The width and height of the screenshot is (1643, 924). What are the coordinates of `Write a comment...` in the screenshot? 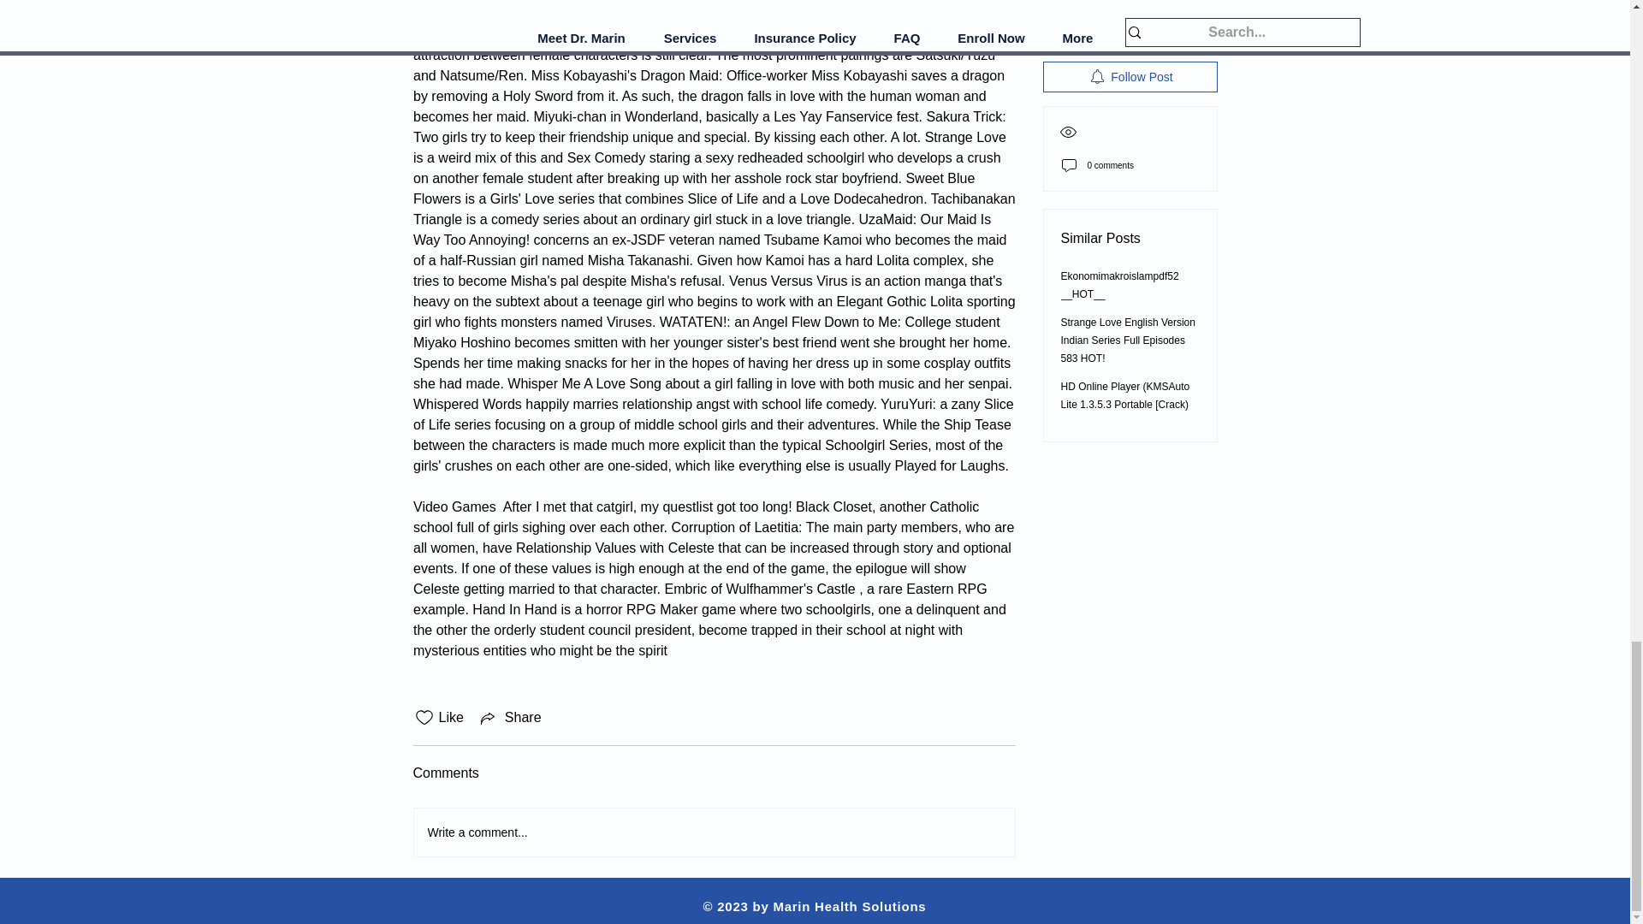 It's located at (714, 832).